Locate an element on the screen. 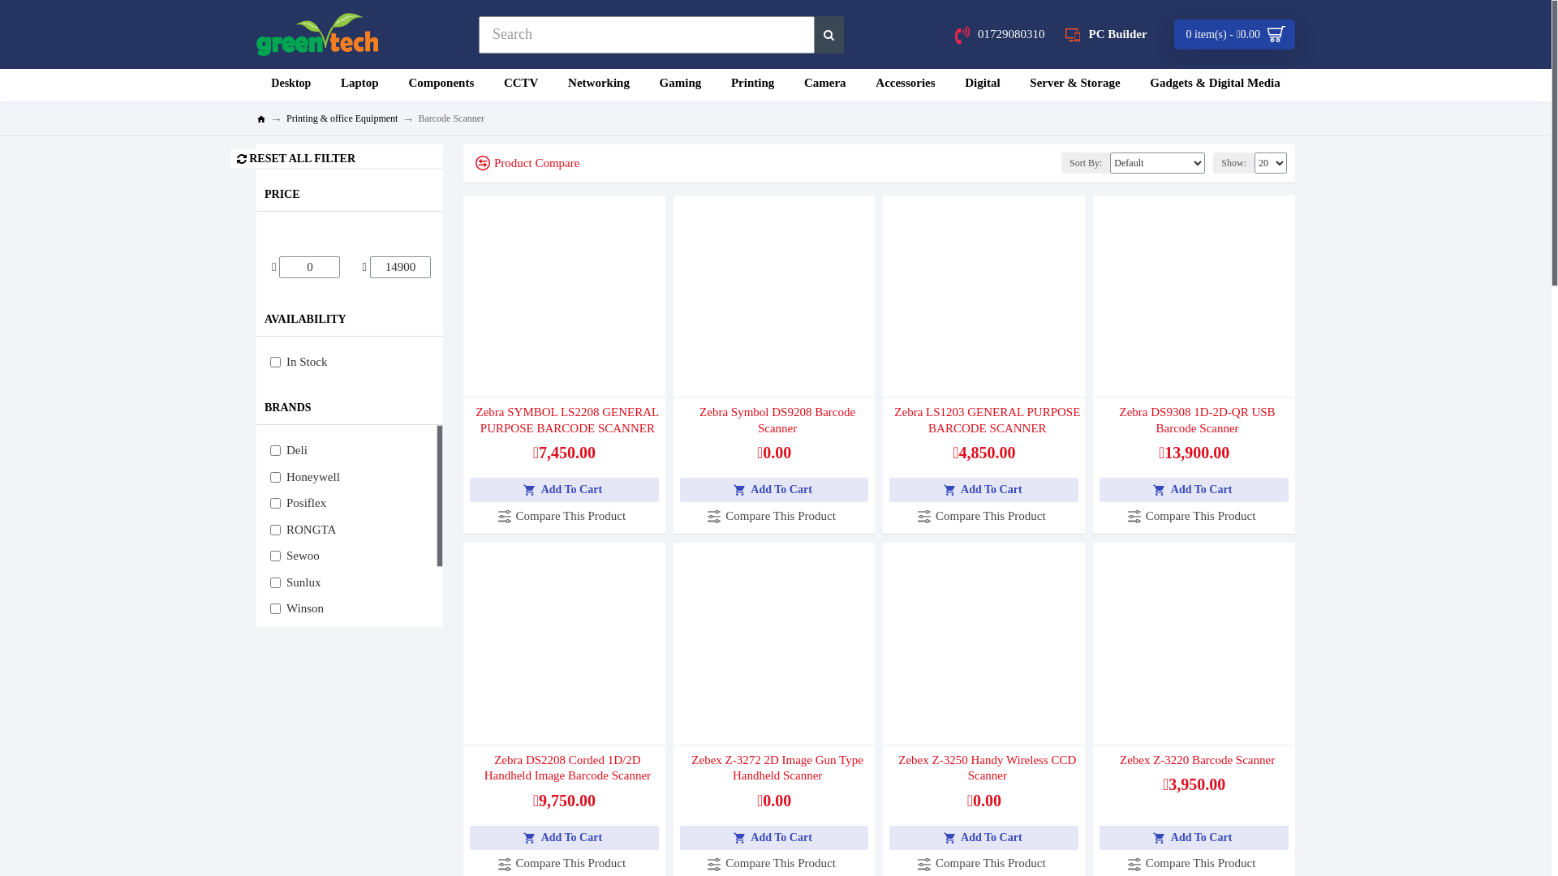 This screenshot has height=876, width=1558. Desktop is located at coordinates (291, 85).